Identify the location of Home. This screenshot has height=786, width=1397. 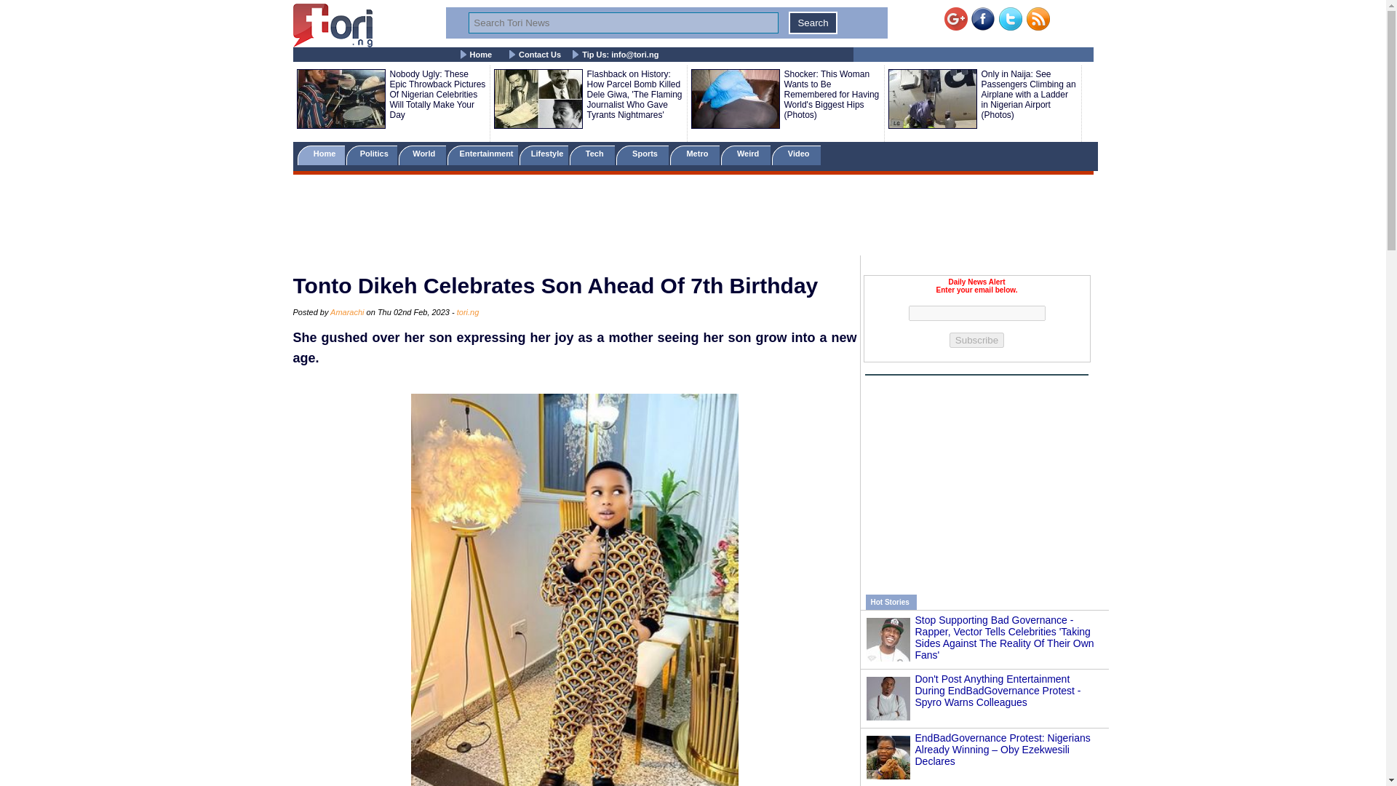
(481, 55).